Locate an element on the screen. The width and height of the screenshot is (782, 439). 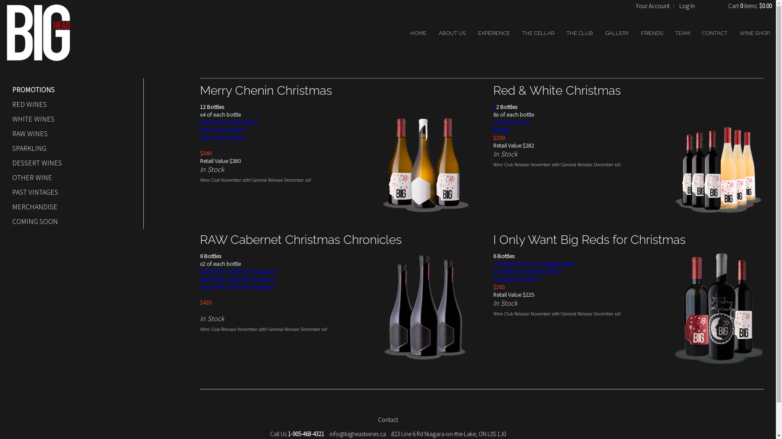
RED WINES is located at coordinates (70, 104).